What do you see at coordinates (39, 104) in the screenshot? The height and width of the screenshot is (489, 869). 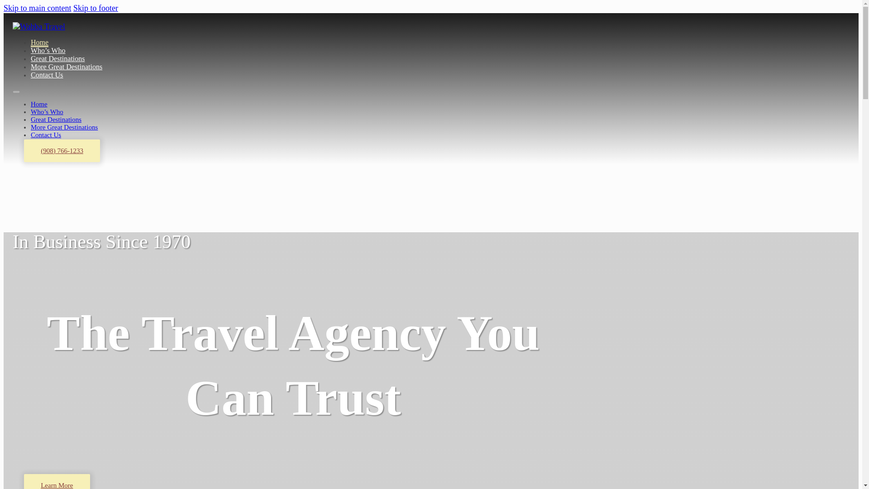 I see `Home` at bounding box center [39, 104].